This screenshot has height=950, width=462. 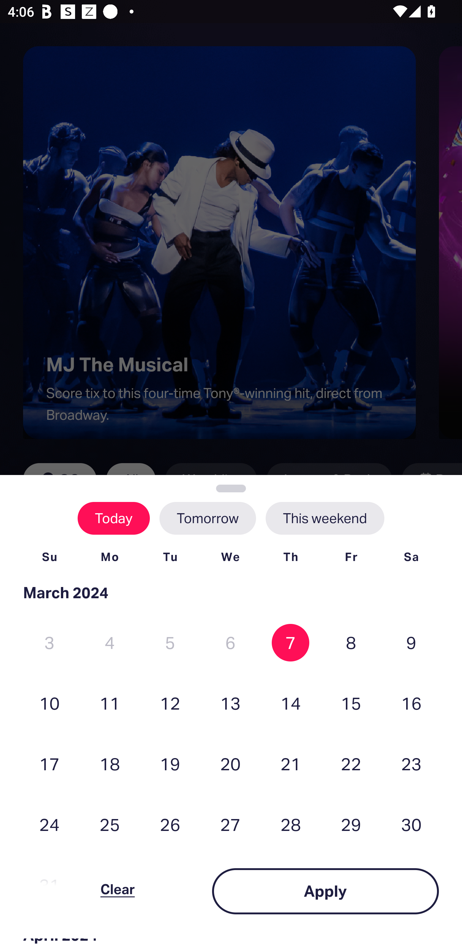 I want to click on Clear, so click(x=117, y=891).